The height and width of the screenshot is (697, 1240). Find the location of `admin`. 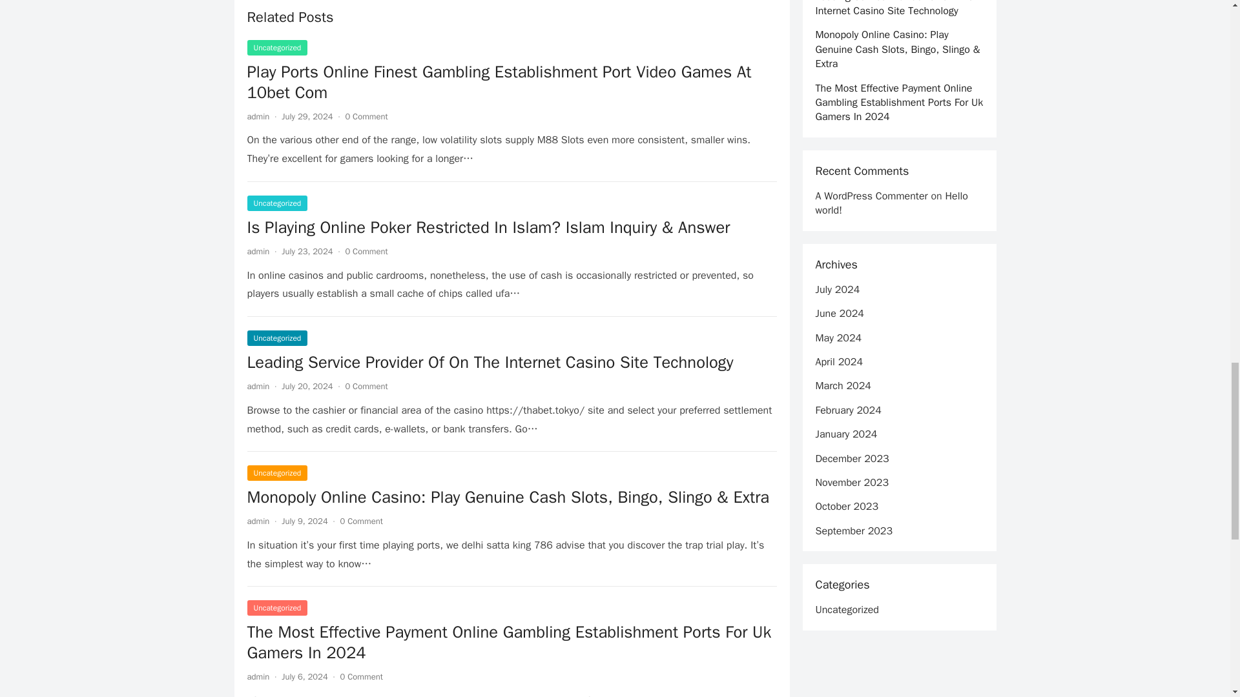

admin is located at coordinates (258, 386).